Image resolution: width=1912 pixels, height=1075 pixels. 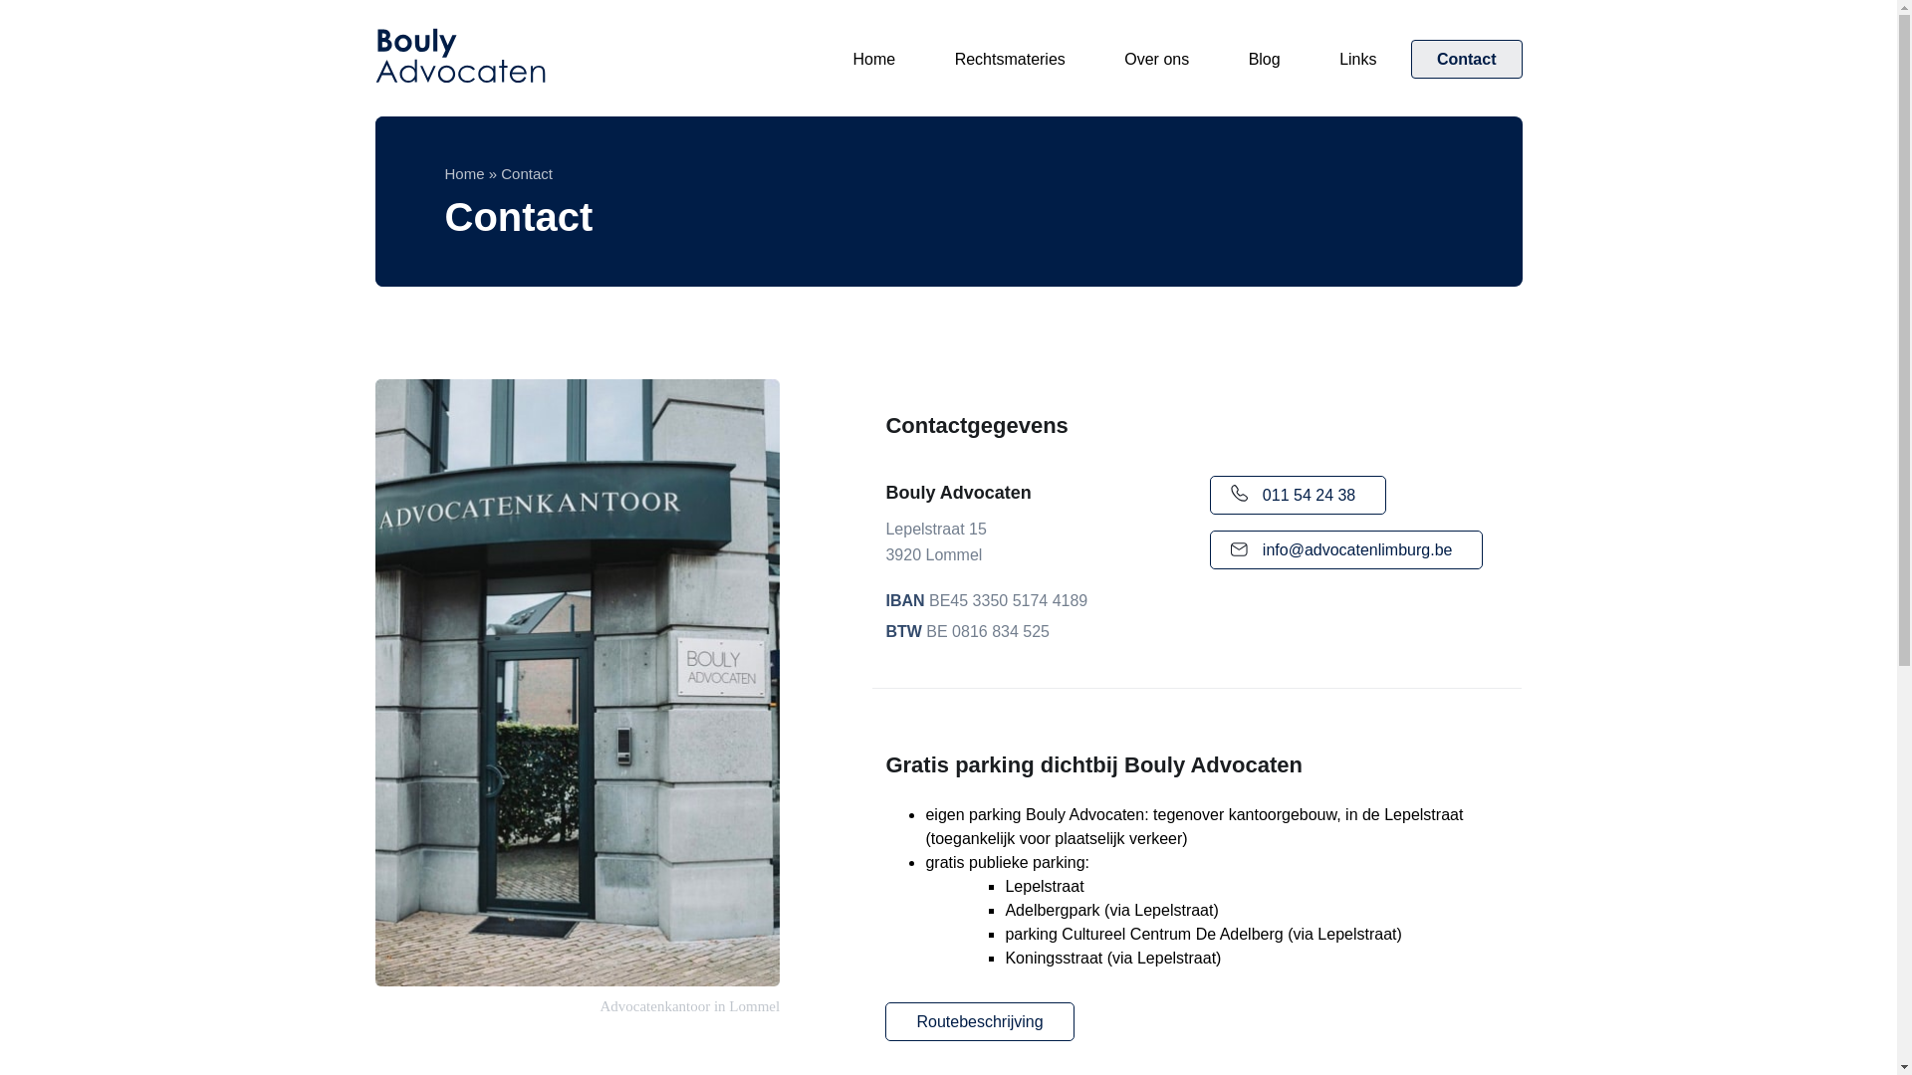 I want to click on Routebeschrijving, so click(x=980, y=1021).